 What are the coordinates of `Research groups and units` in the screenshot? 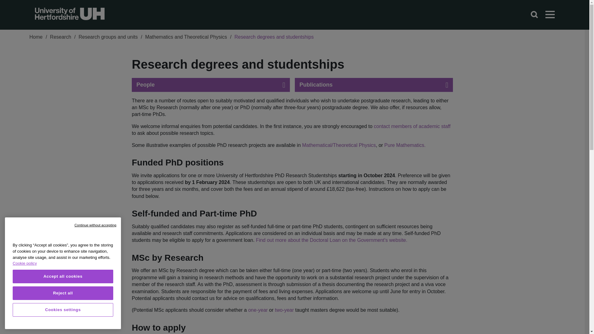 It's located at (108, 38).